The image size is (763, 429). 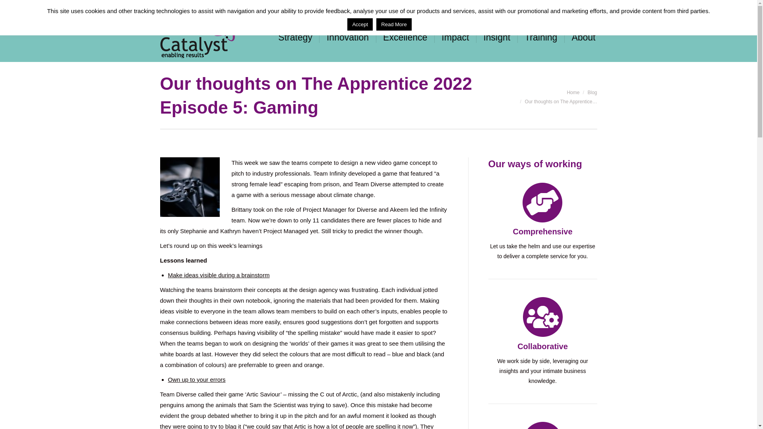 What do you see at coordinates (295, 38) in the screenshot?
I see `Strategy` at bounding box center [295, 38].